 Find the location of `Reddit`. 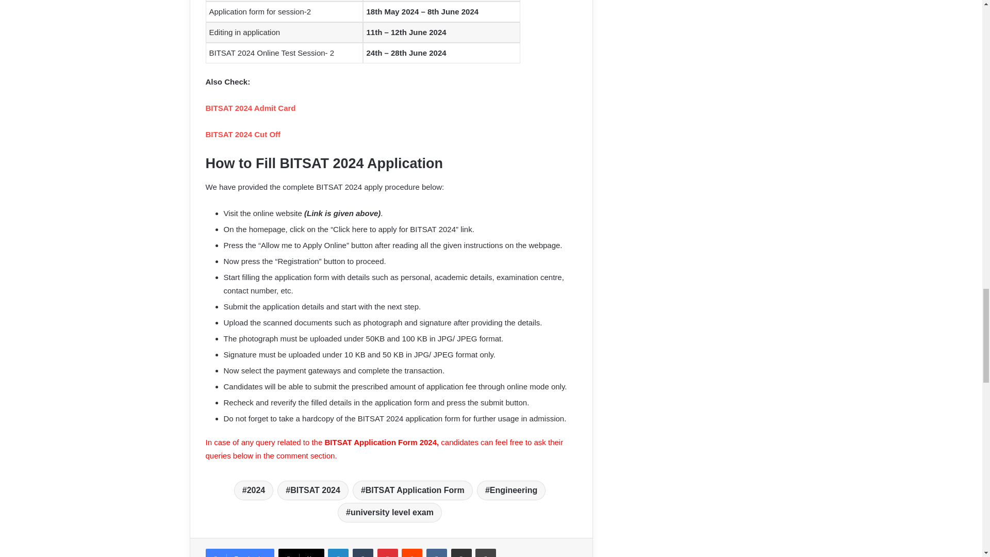

Reddit is located at coordinates (412, 553).